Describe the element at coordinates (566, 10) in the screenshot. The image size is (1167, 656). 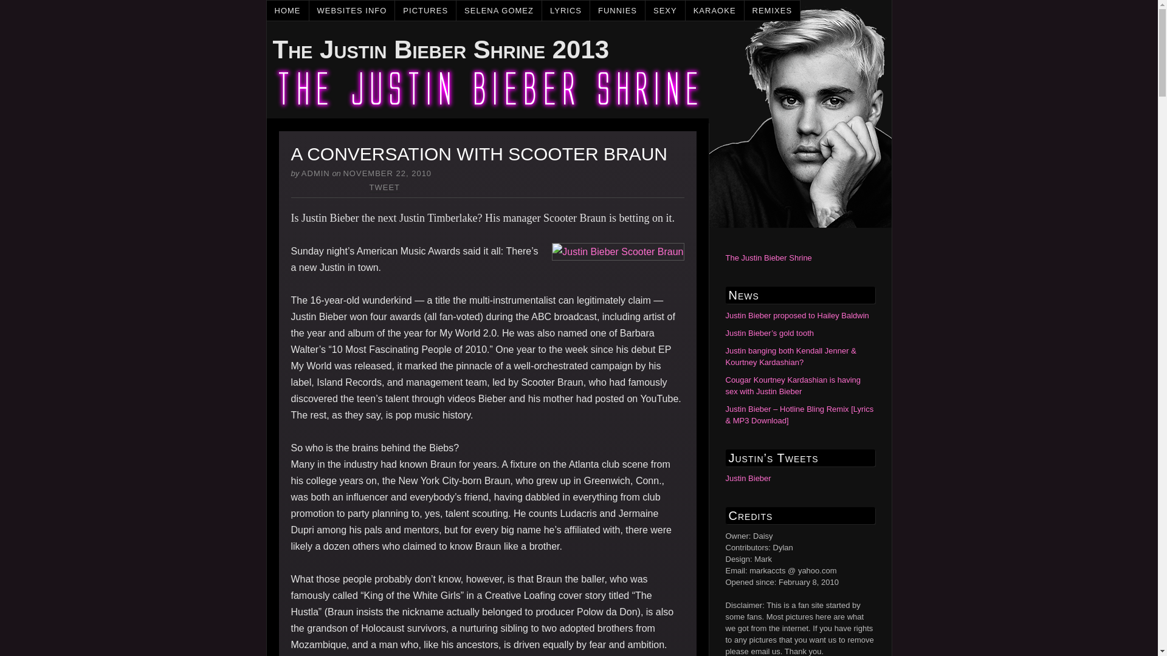
I see `LYRICS` at that location.